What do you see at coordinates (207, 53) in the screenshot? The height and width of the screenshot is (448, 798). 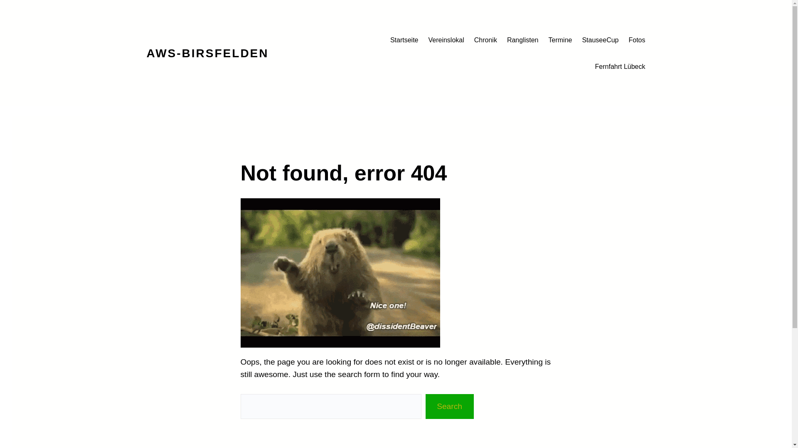 I see `AWS-BIRSFELDEN` at bounding box center [207, 53].